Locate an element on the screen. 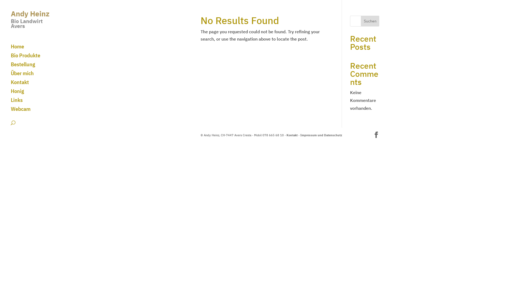 This screenshot has height=292, width=519. Kontakt is located at coordinates (36, 85).